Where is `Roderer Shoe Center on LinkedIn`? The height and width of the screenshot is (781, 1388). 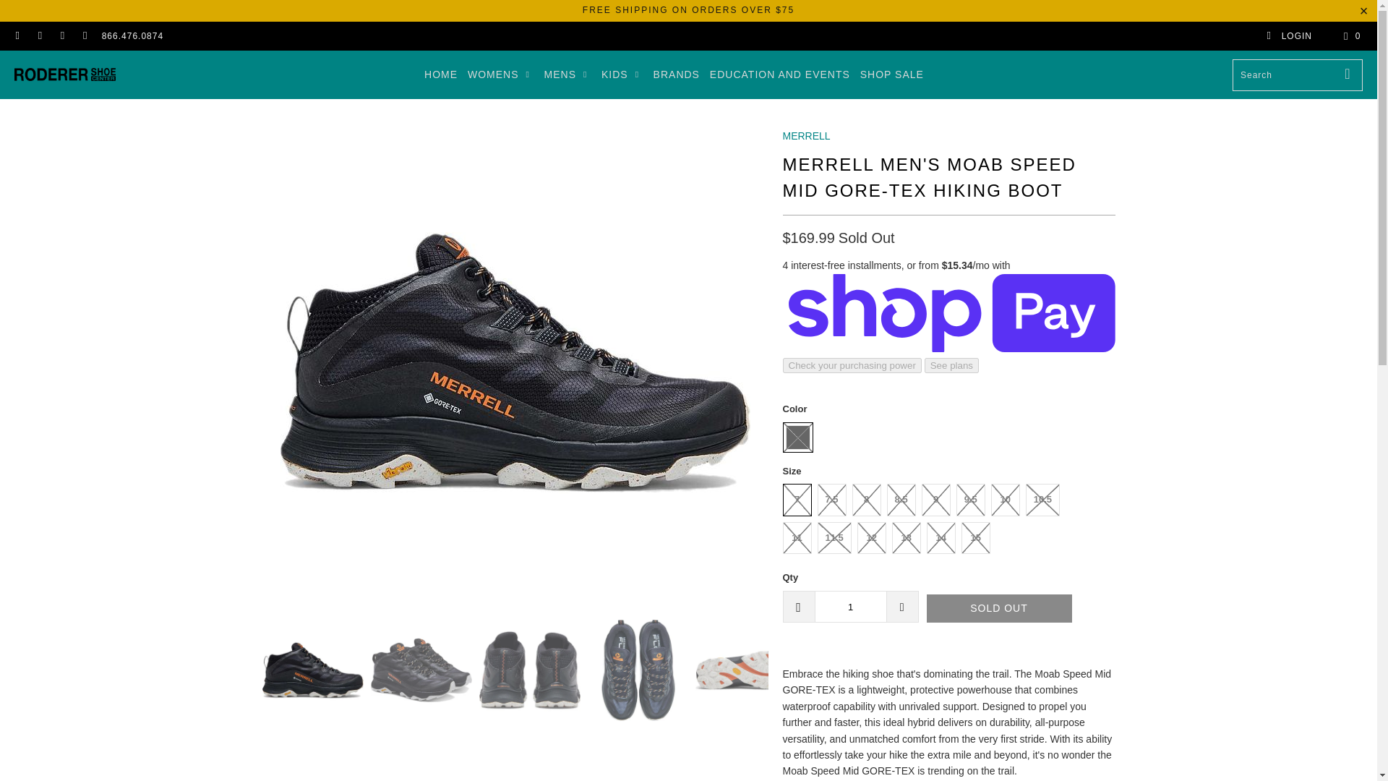 Roderer Shoe Center on LinkedIn is located at coordinates (61, 36).